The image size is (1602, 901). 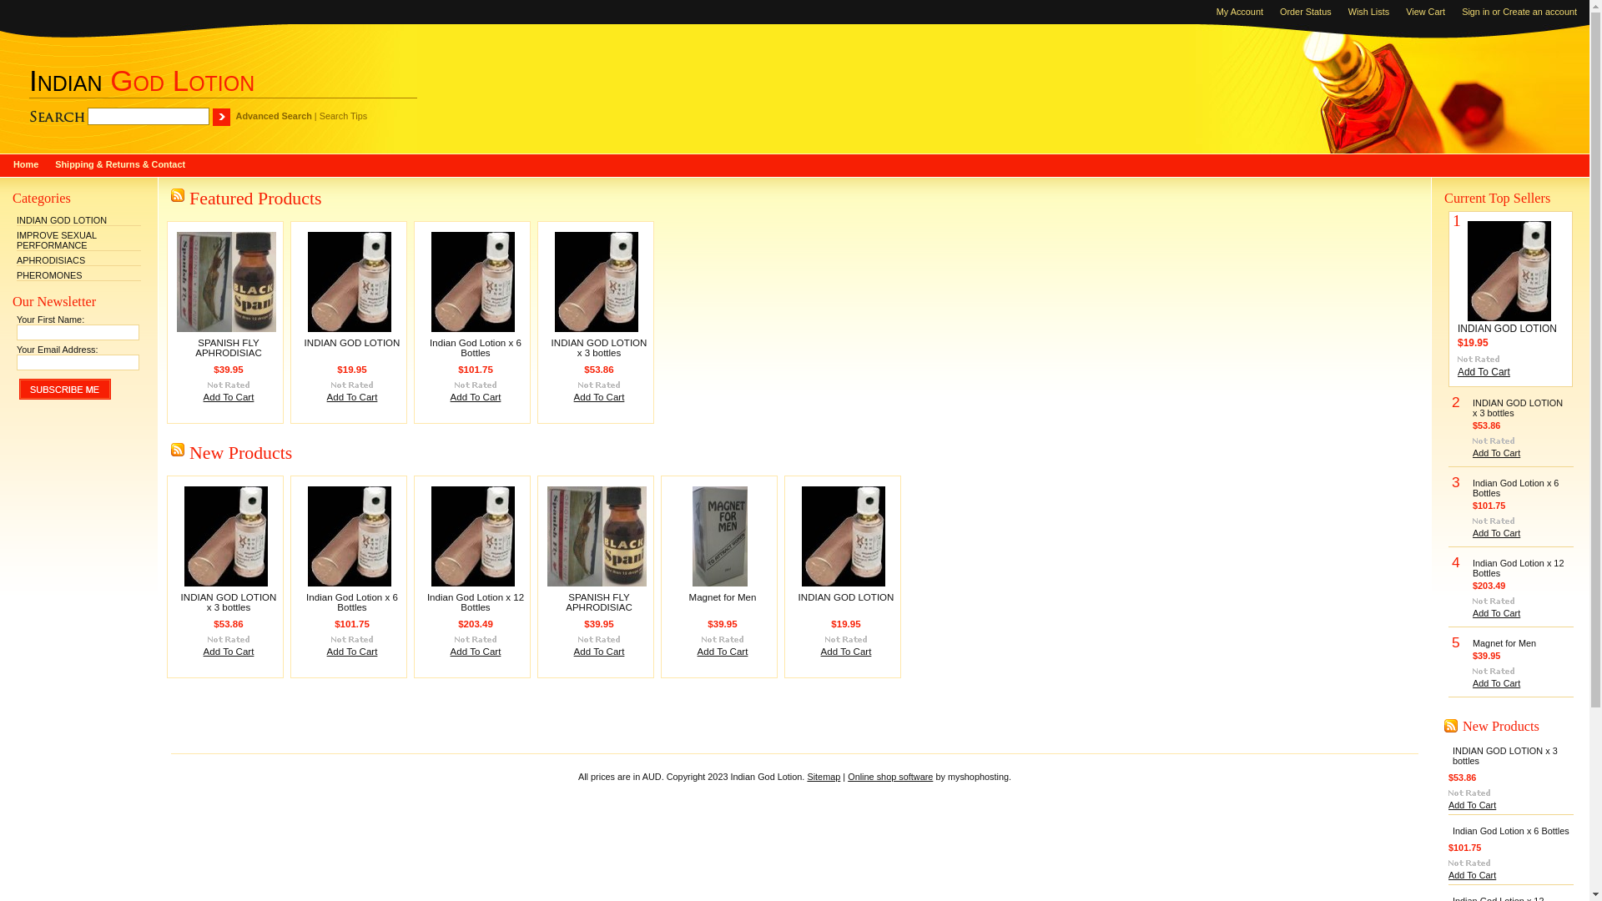 What do you see at coordinates (1505, 756) in the screenshot?
I see `INDIAN GOD LOTION x 3 bottles` at bounding box center [1505, 756].